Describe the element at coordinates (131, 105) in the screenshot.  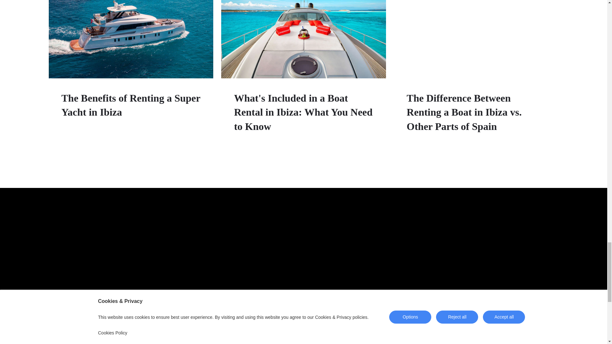
I see `The Benefits of Renting a Super Yacht in Ibiza` at that location.